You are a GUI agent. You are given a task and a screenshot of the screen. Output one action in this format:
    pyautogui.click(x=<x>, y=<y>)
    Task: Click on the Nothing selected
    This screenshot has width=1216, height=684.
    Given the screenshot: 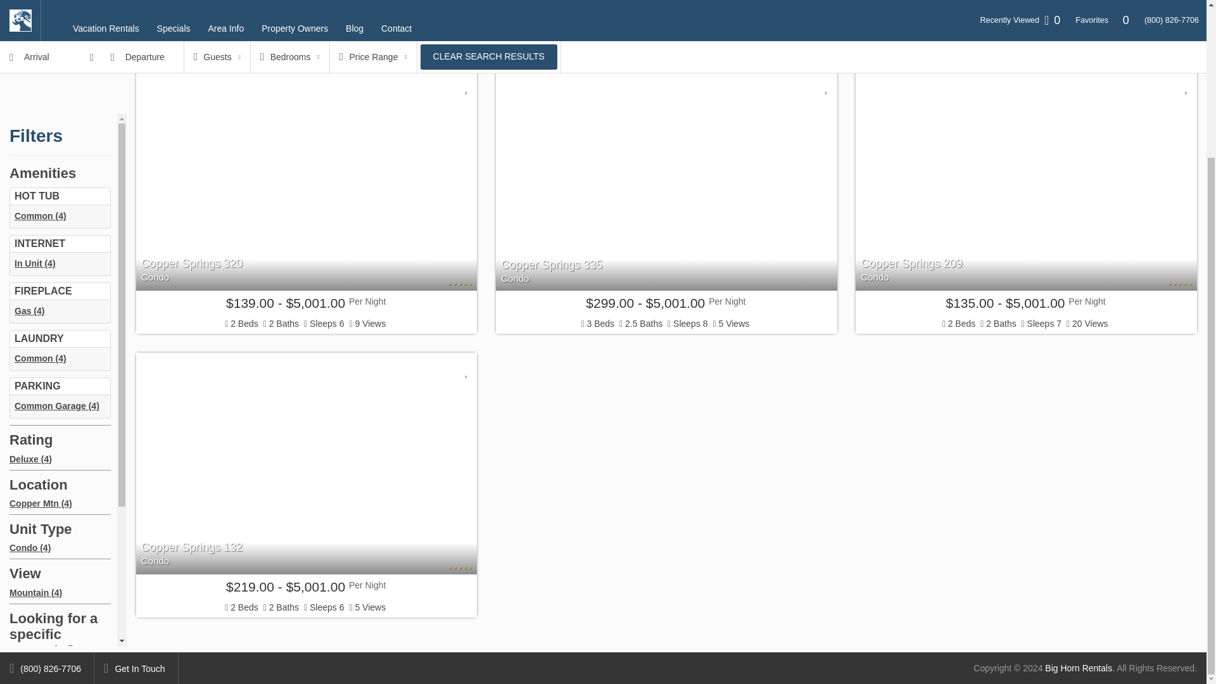 What is the action you would take?
    pyautogui.click(x=60, y=529)
    